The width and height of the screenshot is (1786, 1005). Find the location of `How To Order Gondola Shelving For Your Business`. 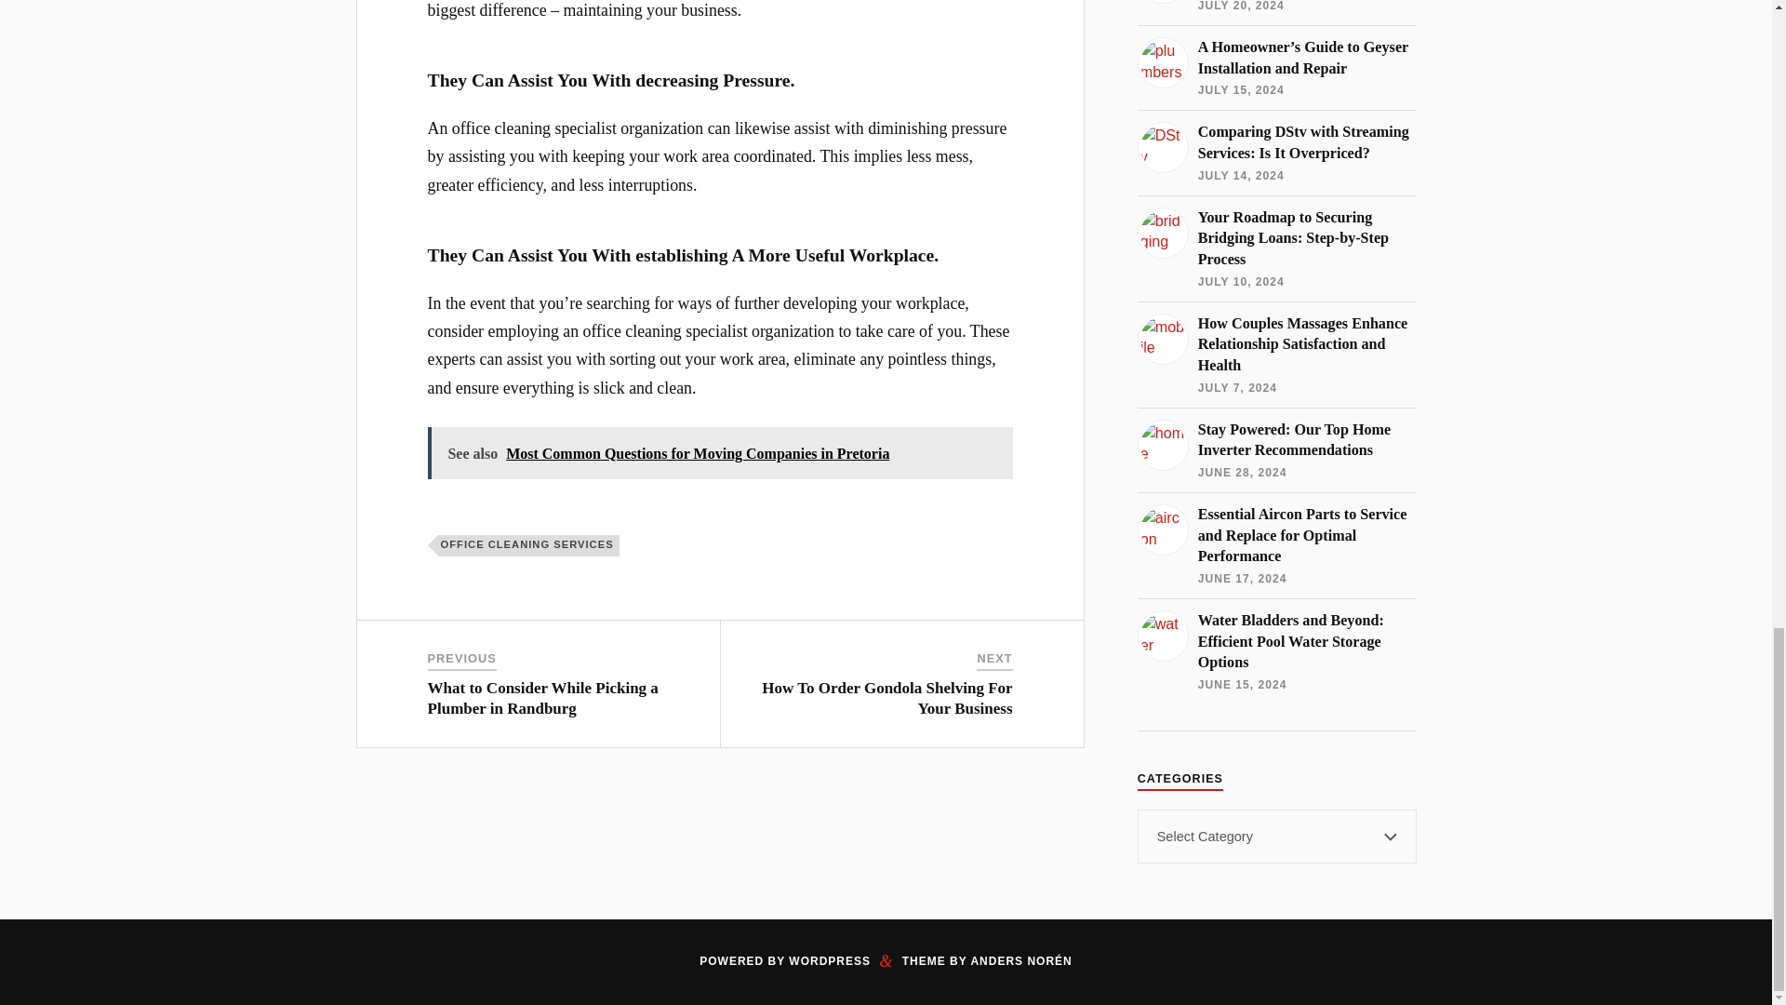

How To Order Gondola Shelving For Your Business is located at coordinates (887, 698).